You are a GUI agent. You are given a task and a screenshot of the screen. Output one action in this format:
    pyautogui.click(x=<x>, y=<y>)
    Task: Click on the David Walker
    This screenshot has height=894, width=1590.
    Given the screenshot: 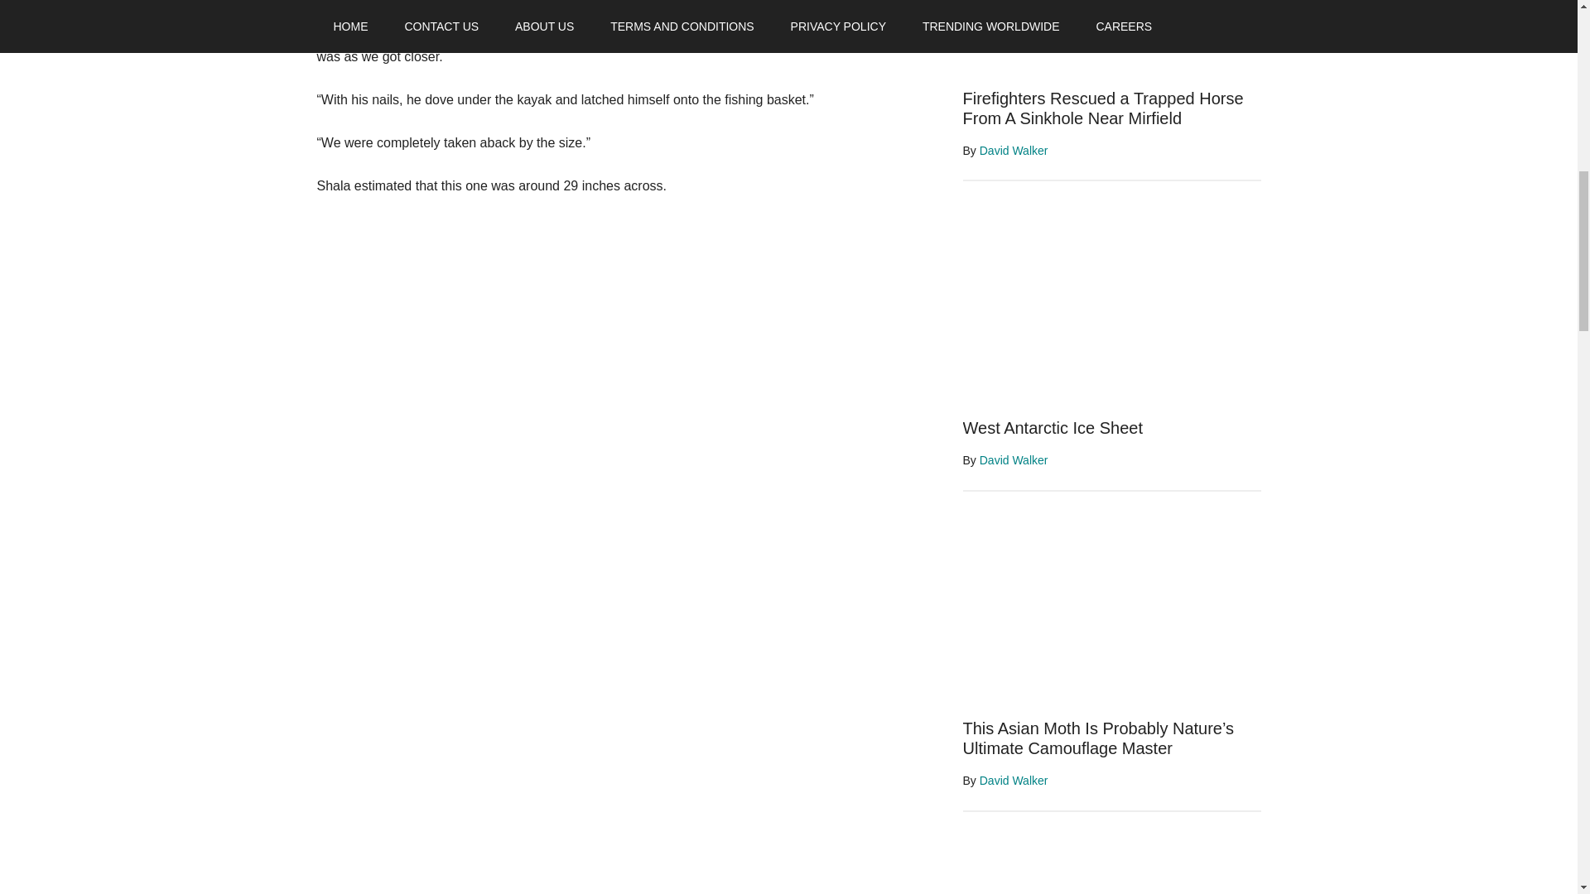 What is the action you would take?
    pyautogui.click(x=1014, y=781)
    